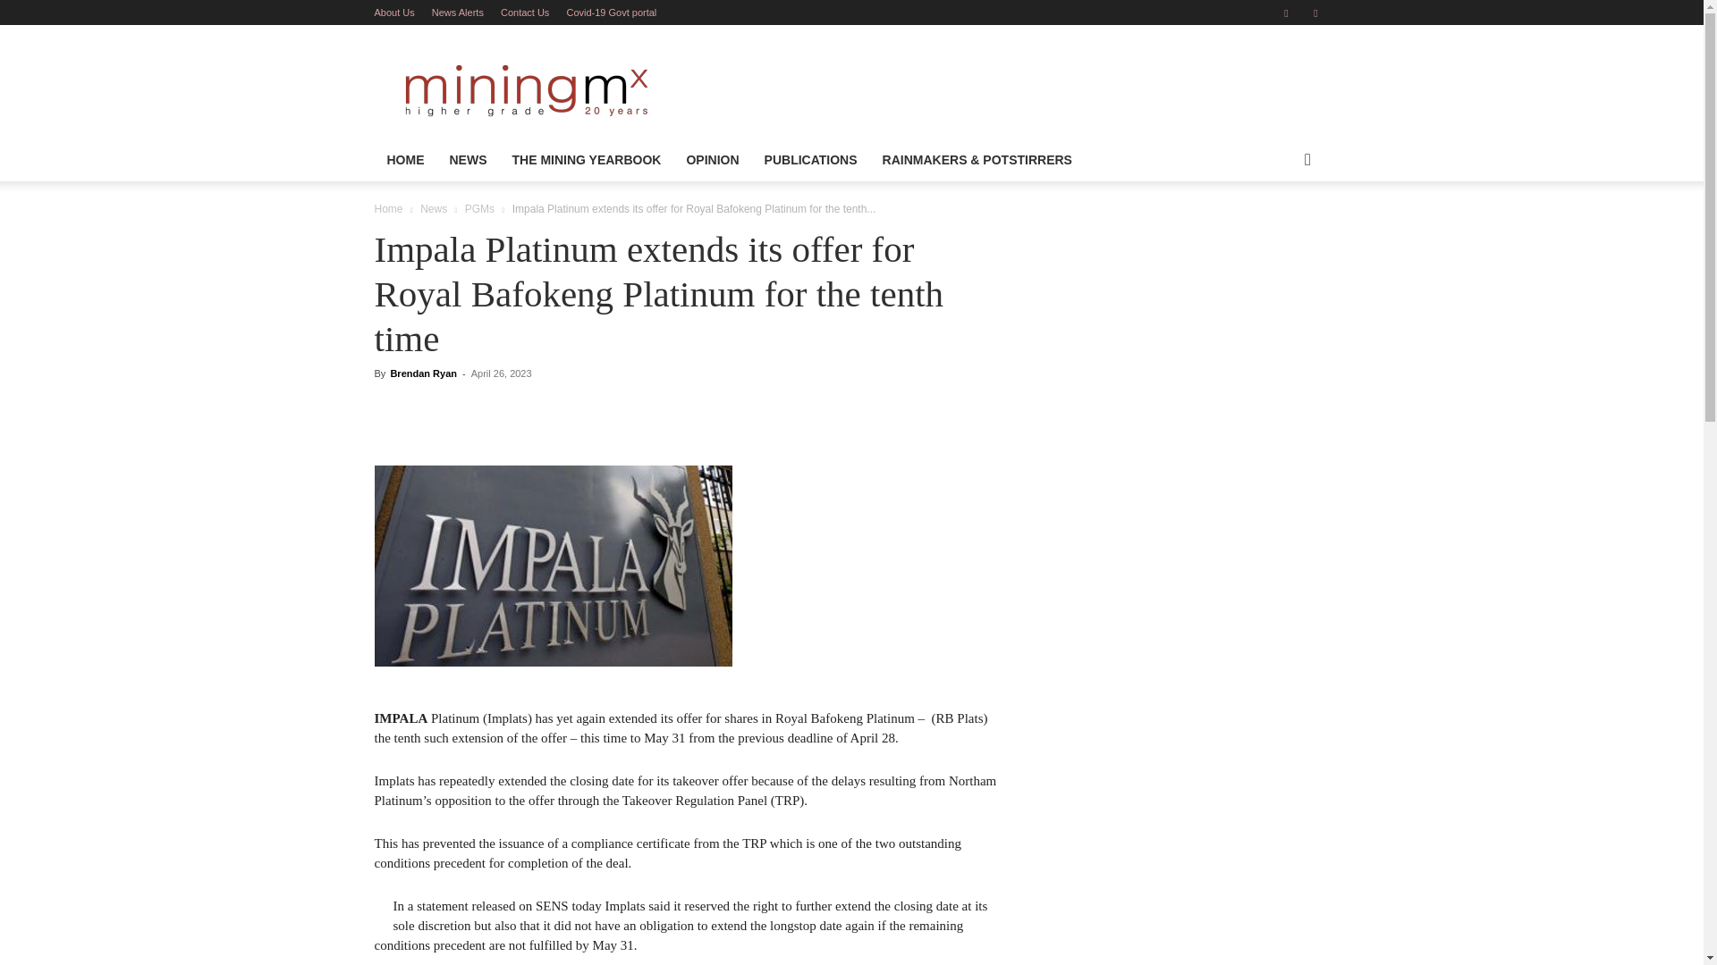 This screenshot has width=1717, height=965. I want to click on News Alerts, so click(458, 13).